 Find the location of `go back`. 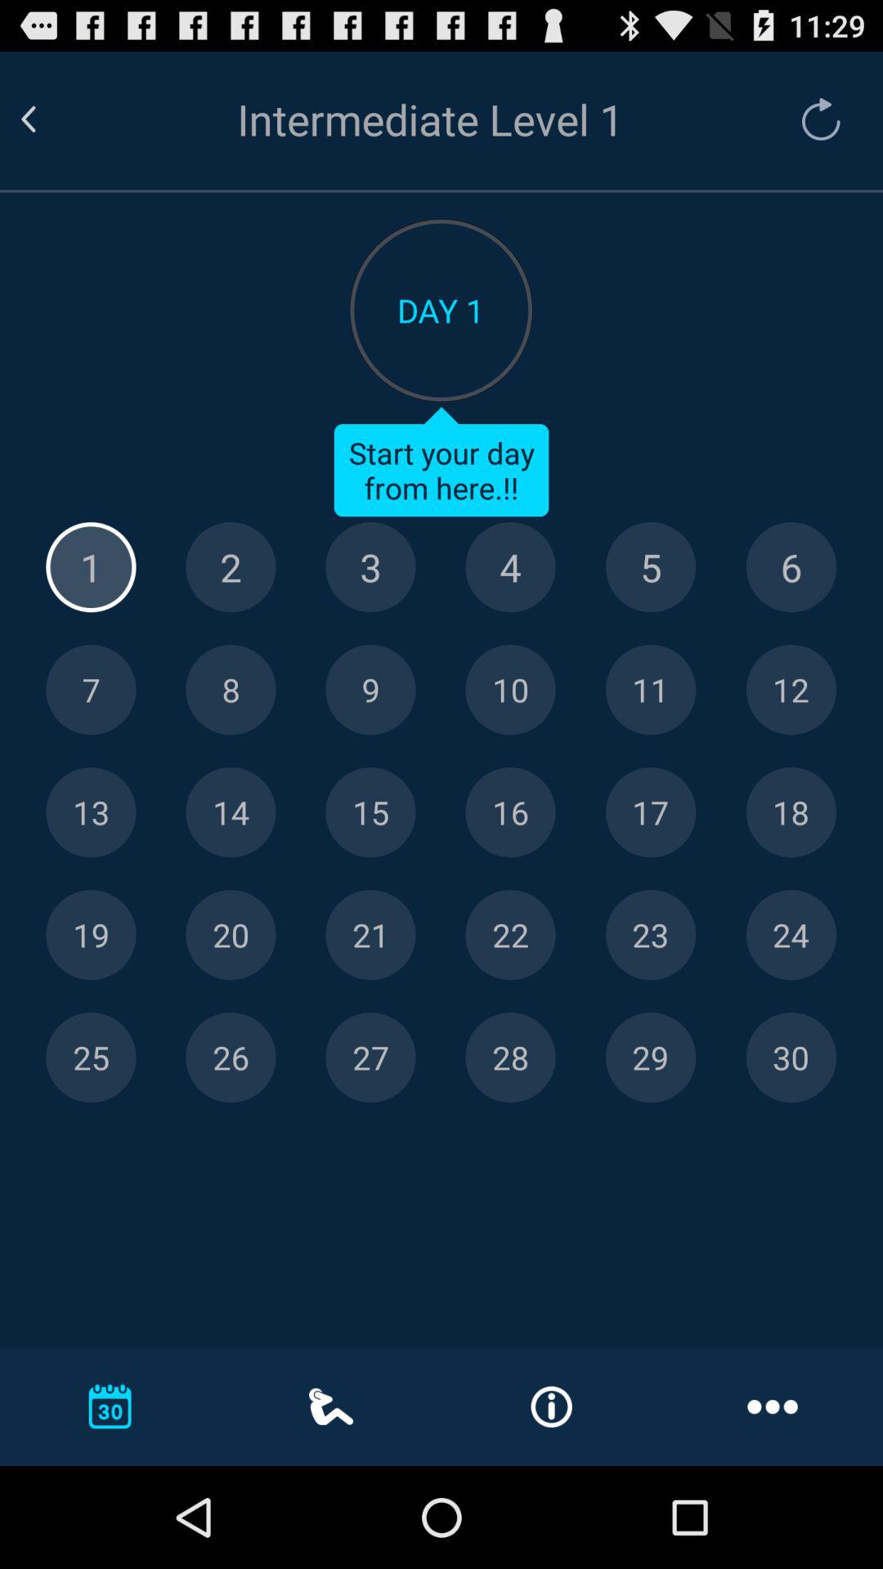

go back is located at coordinates (48, 119).